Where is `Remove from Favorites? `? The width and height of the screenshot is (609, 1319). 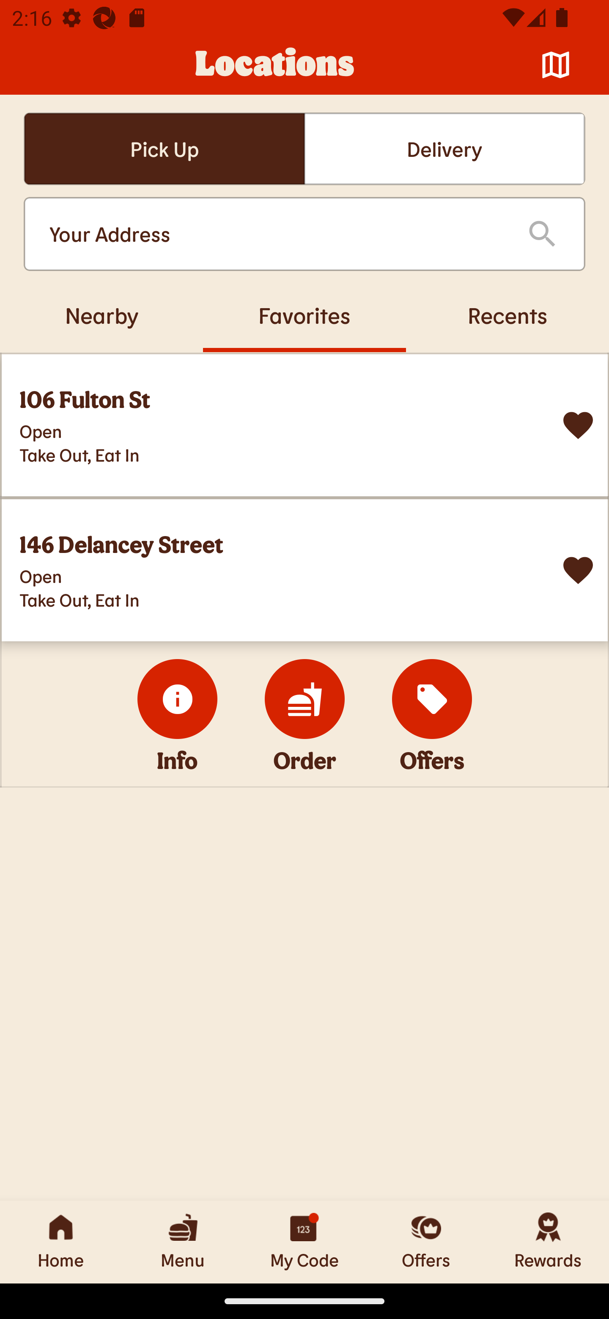 Remove from Favorites?  is located at coordinates (578, 425).